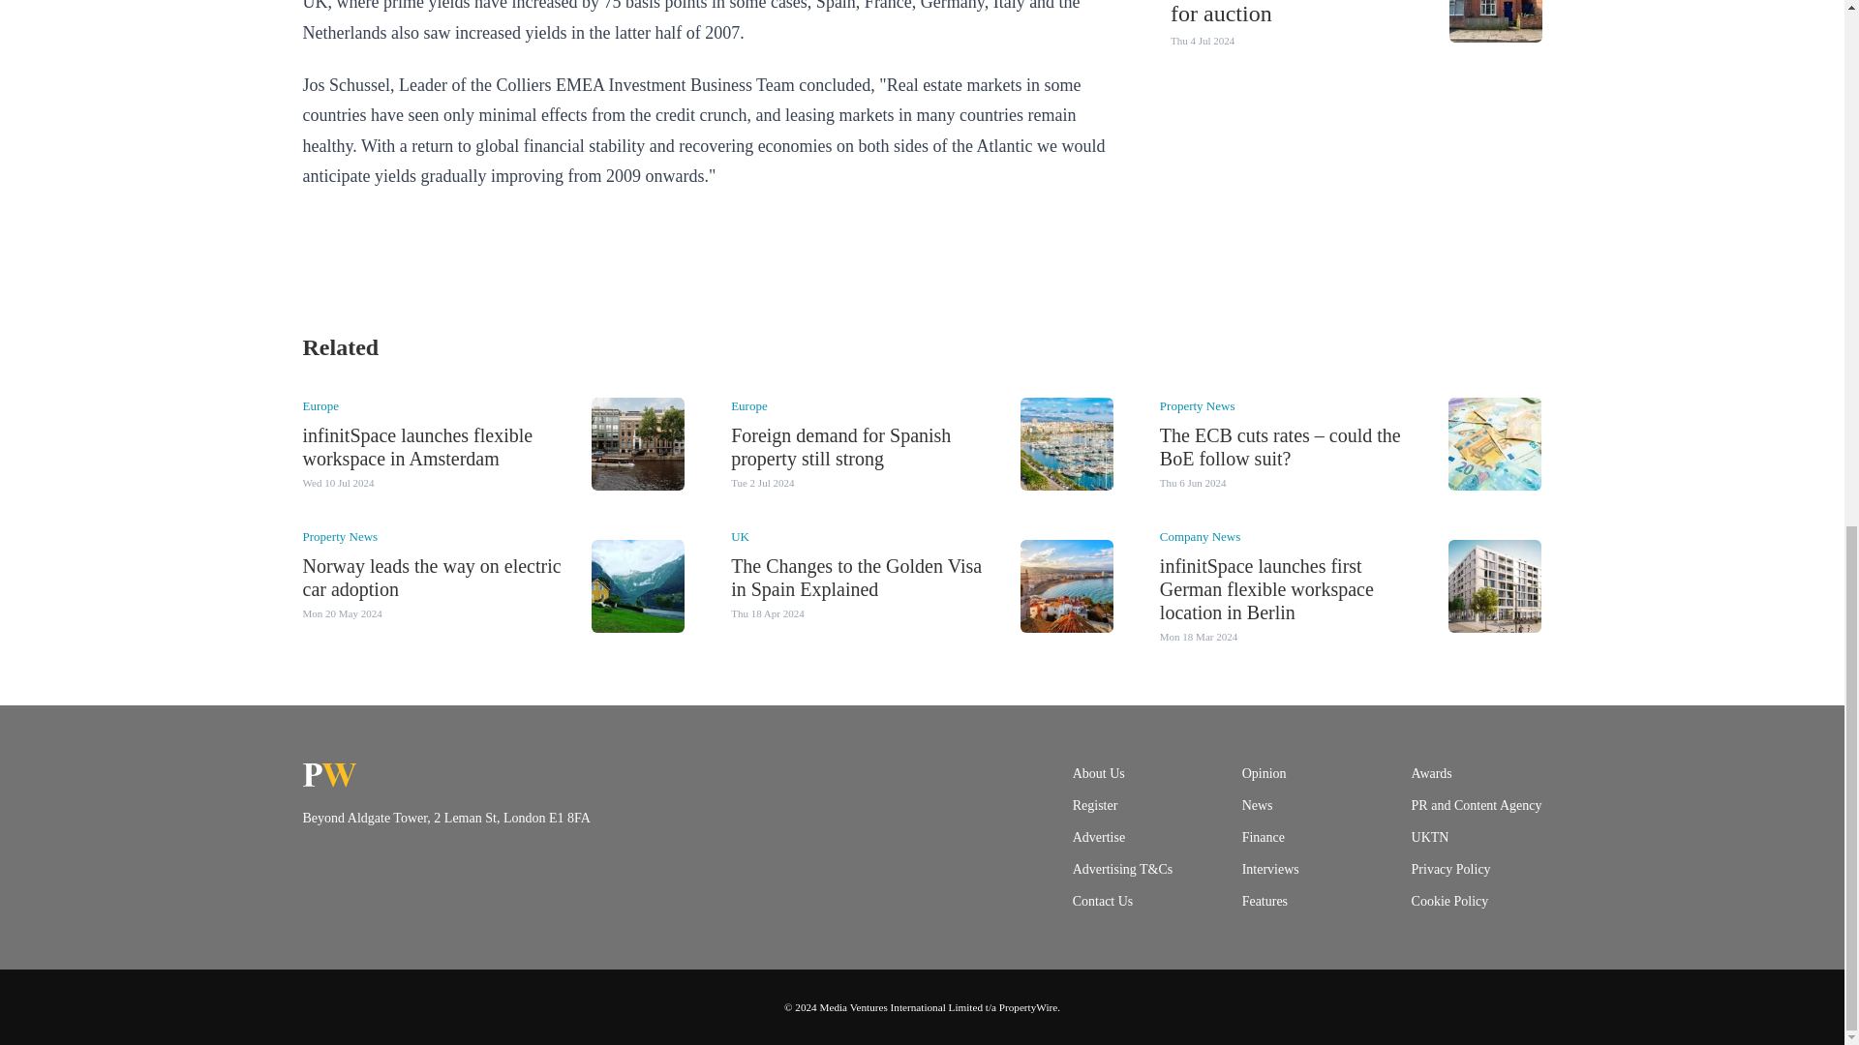  I want to click on Property News, so click(1198, 404).